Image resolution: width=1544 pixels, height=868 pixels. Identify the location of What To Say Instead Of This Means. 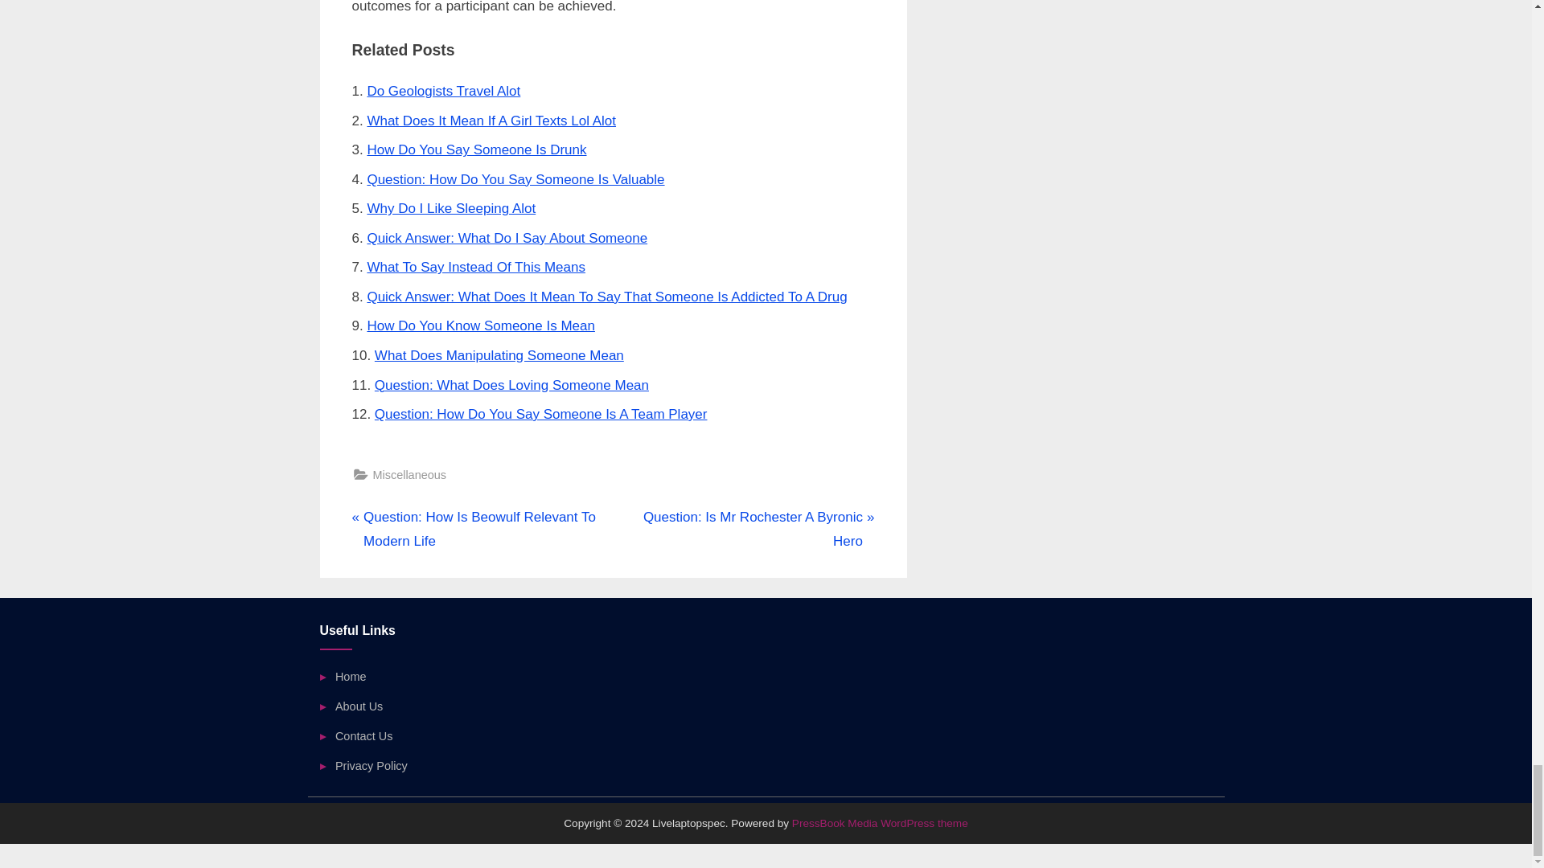
(476, 267).